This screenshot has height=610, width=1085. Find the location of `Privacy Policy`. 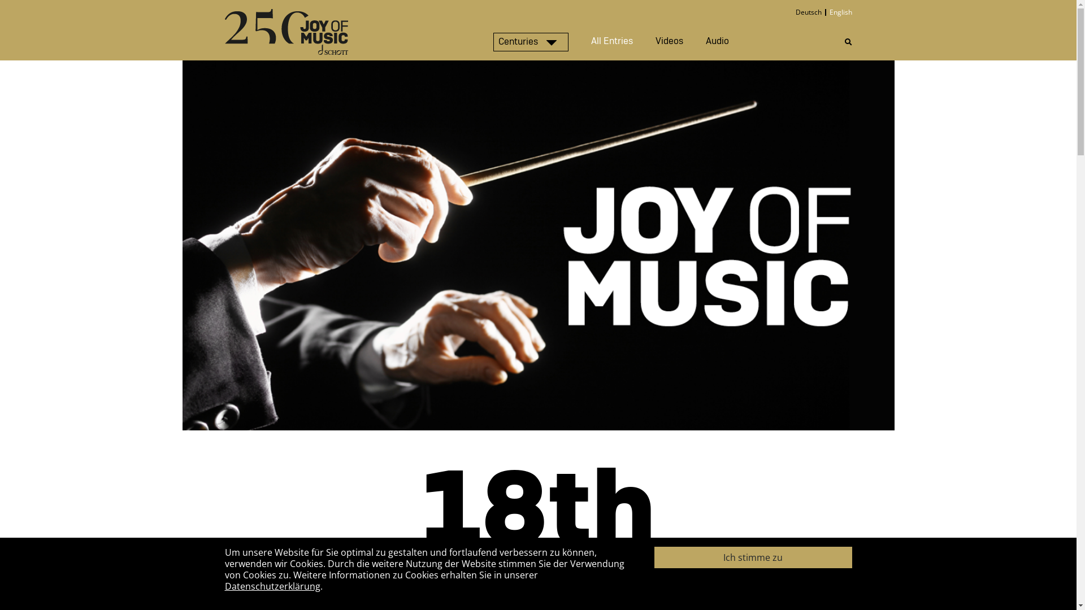

Privacy Policy is located at coordinates (823, 596).